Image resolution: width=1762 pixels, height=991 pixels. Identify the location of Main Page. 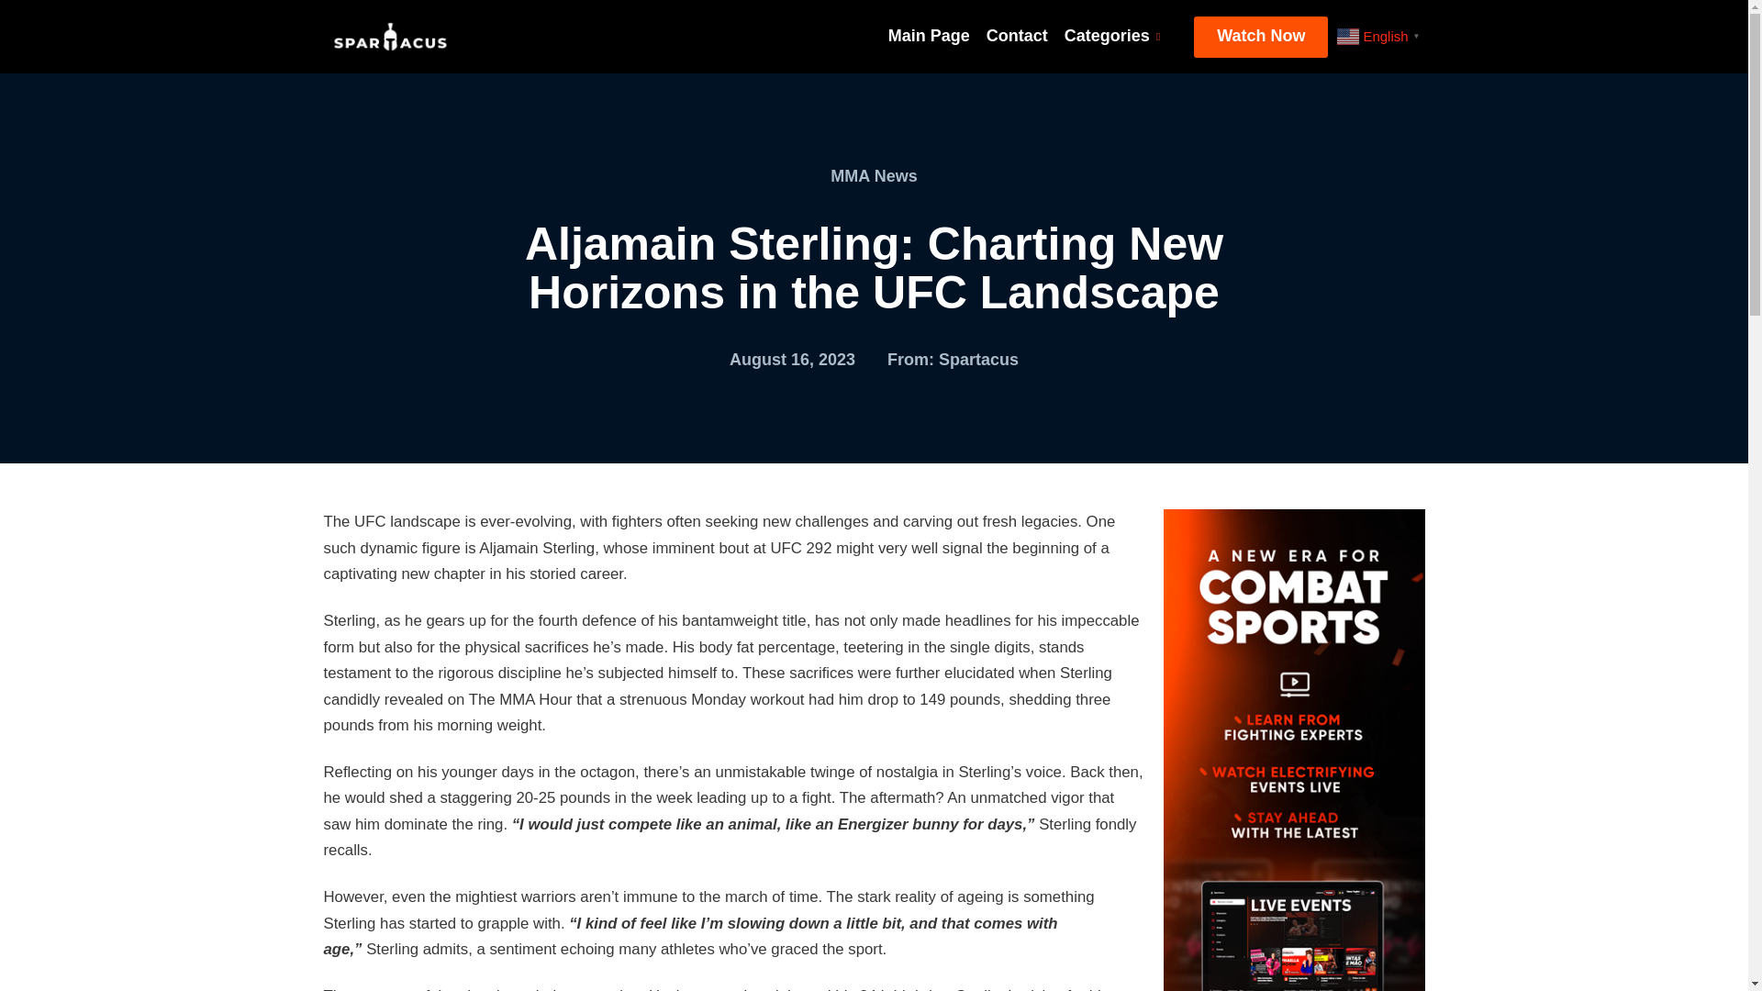
(929, 37).